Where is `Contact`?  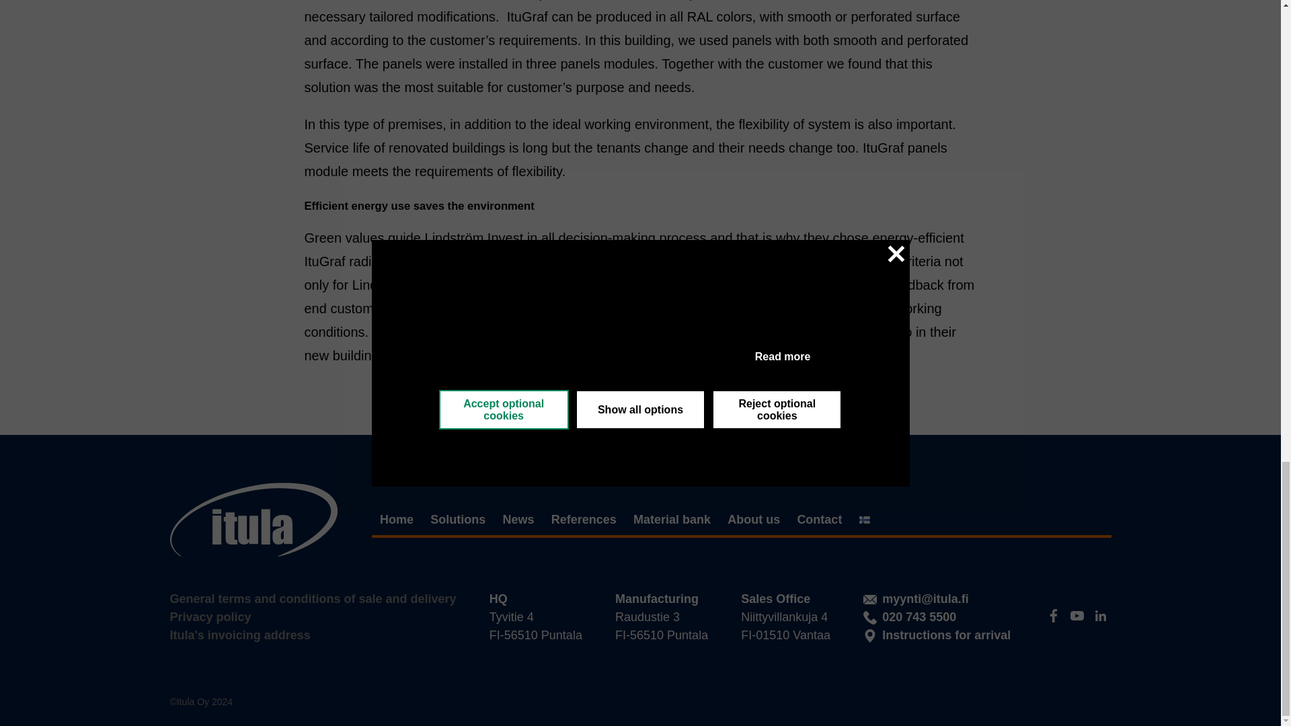
Contact is located at coordinates (819, 520).